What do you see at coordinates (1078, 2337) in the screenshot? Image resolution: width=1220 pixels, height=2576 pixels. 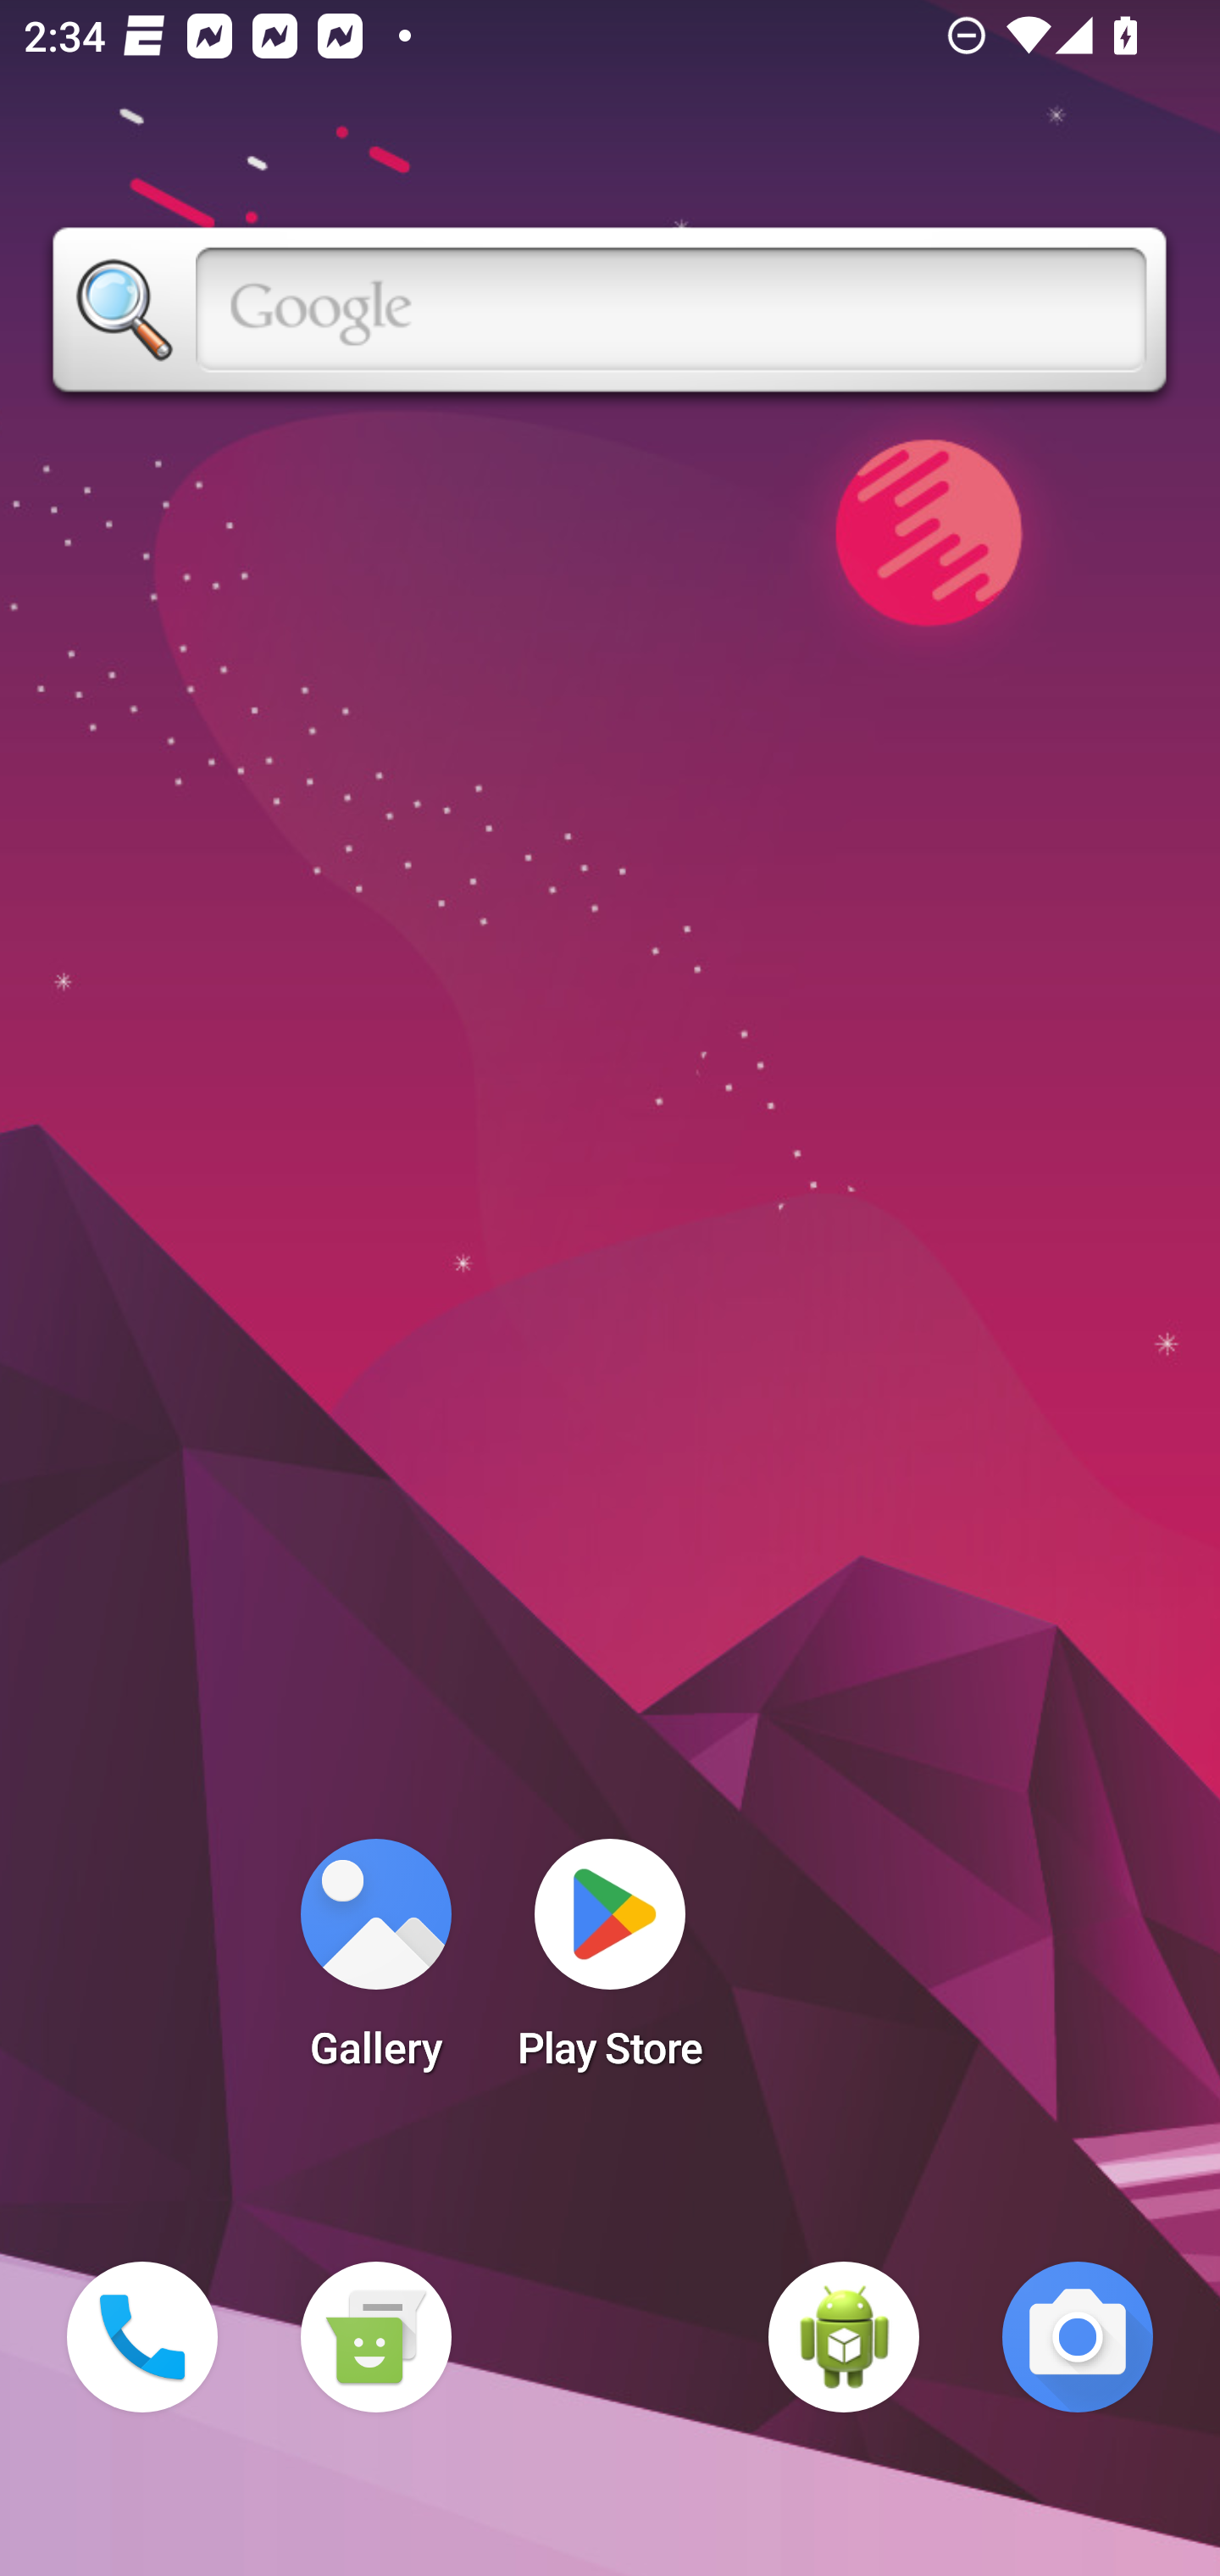 I see `Camera` at bounding box center [1078, 2337].